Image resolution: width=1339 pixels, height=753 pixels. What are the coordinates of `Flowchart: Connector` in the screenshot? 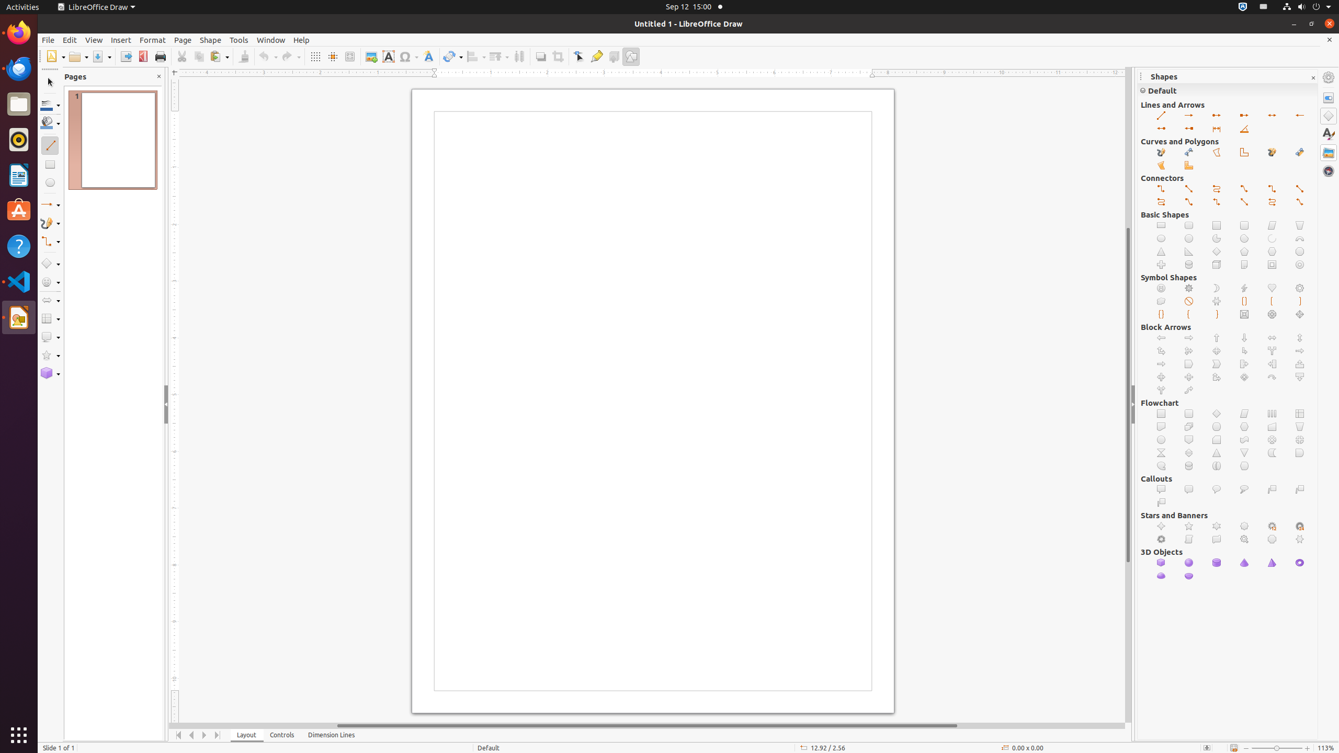 It's located at (1161, 440).